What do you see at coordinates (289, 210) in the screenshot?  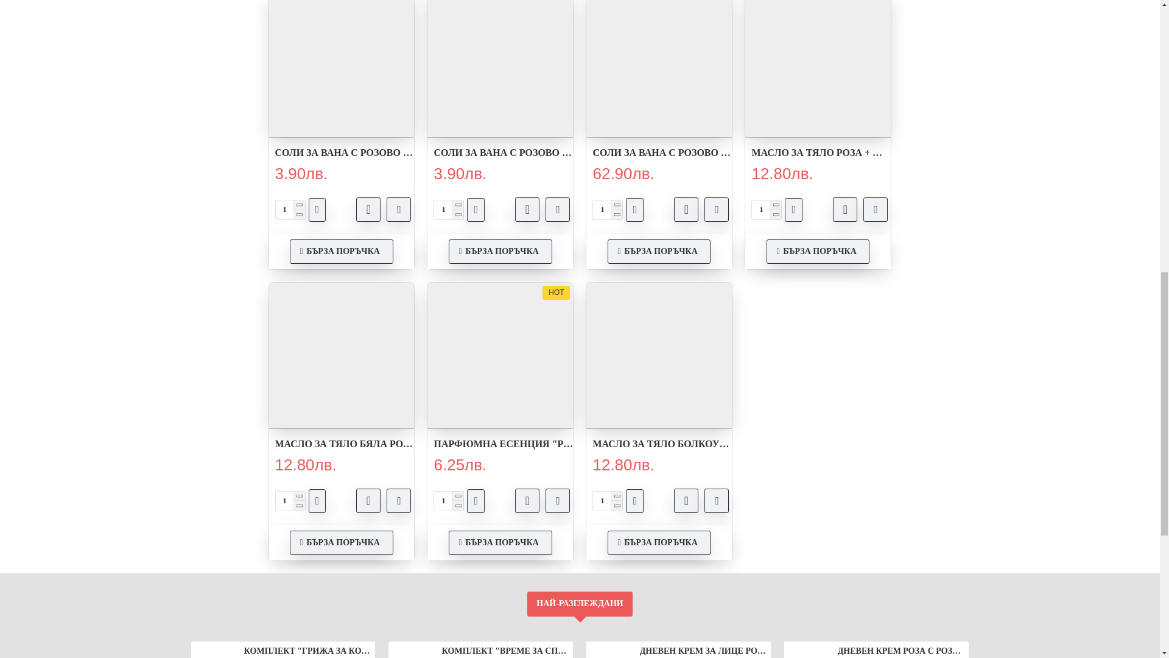 I see `1` at bounding box center [289, 210].